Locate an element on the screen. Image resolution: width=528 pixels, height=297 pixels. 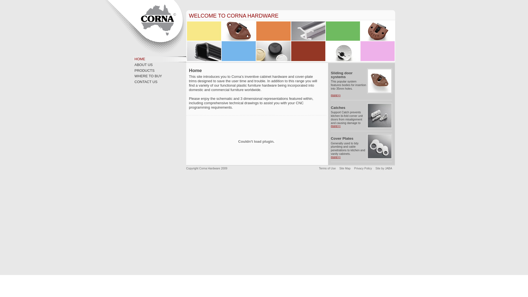
more>> is located at coordinates (336, 126).